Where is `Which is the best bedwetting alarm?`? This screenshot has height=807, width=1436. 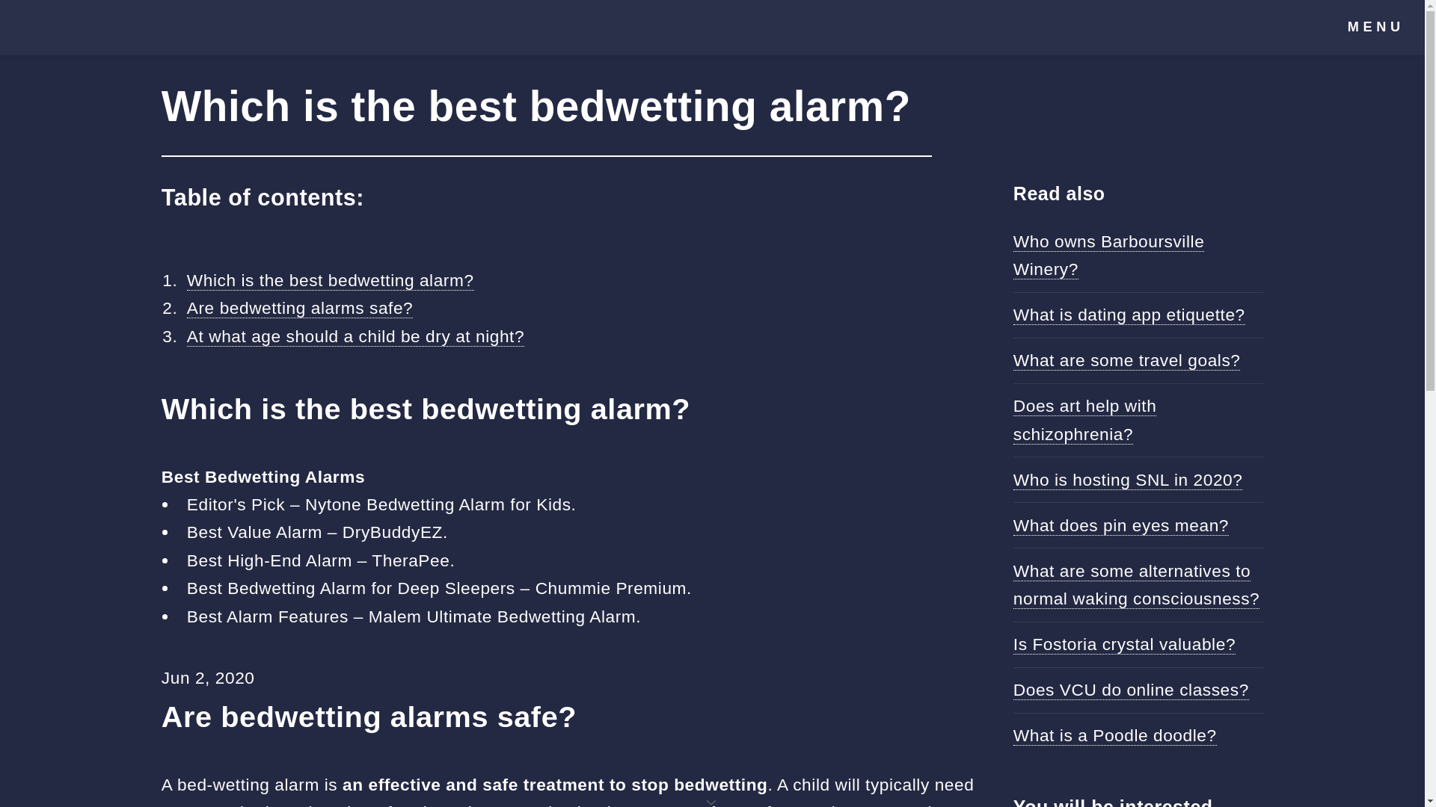 Which is the best bedwetting alarm? is located at coordinates (330, 279).